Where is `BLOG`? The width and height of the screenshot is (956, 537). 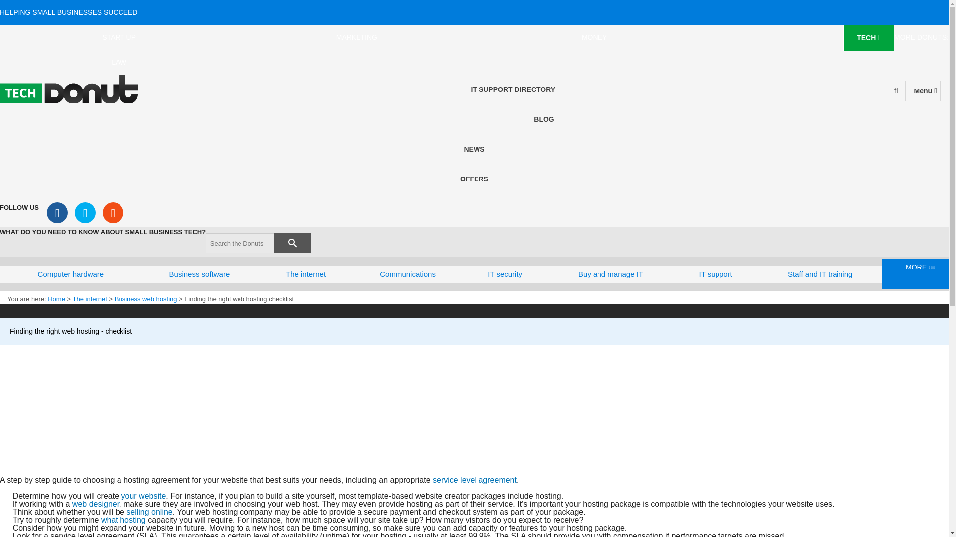 BLOG is located at coordinates (543, 119).